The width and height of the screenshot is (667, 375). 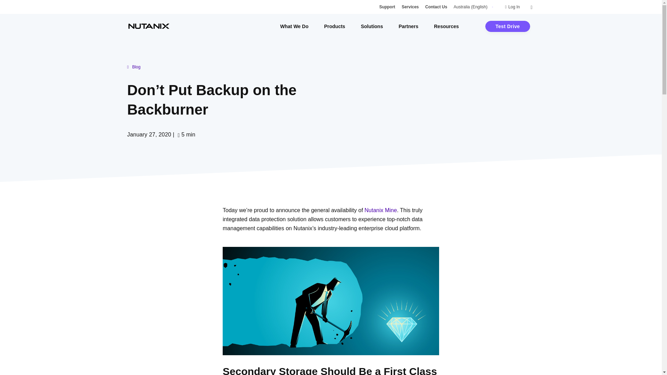 What do you see at coordinates (294, 26) in the screenshot?
I see `What We Do` at bounding box center [294, 26].